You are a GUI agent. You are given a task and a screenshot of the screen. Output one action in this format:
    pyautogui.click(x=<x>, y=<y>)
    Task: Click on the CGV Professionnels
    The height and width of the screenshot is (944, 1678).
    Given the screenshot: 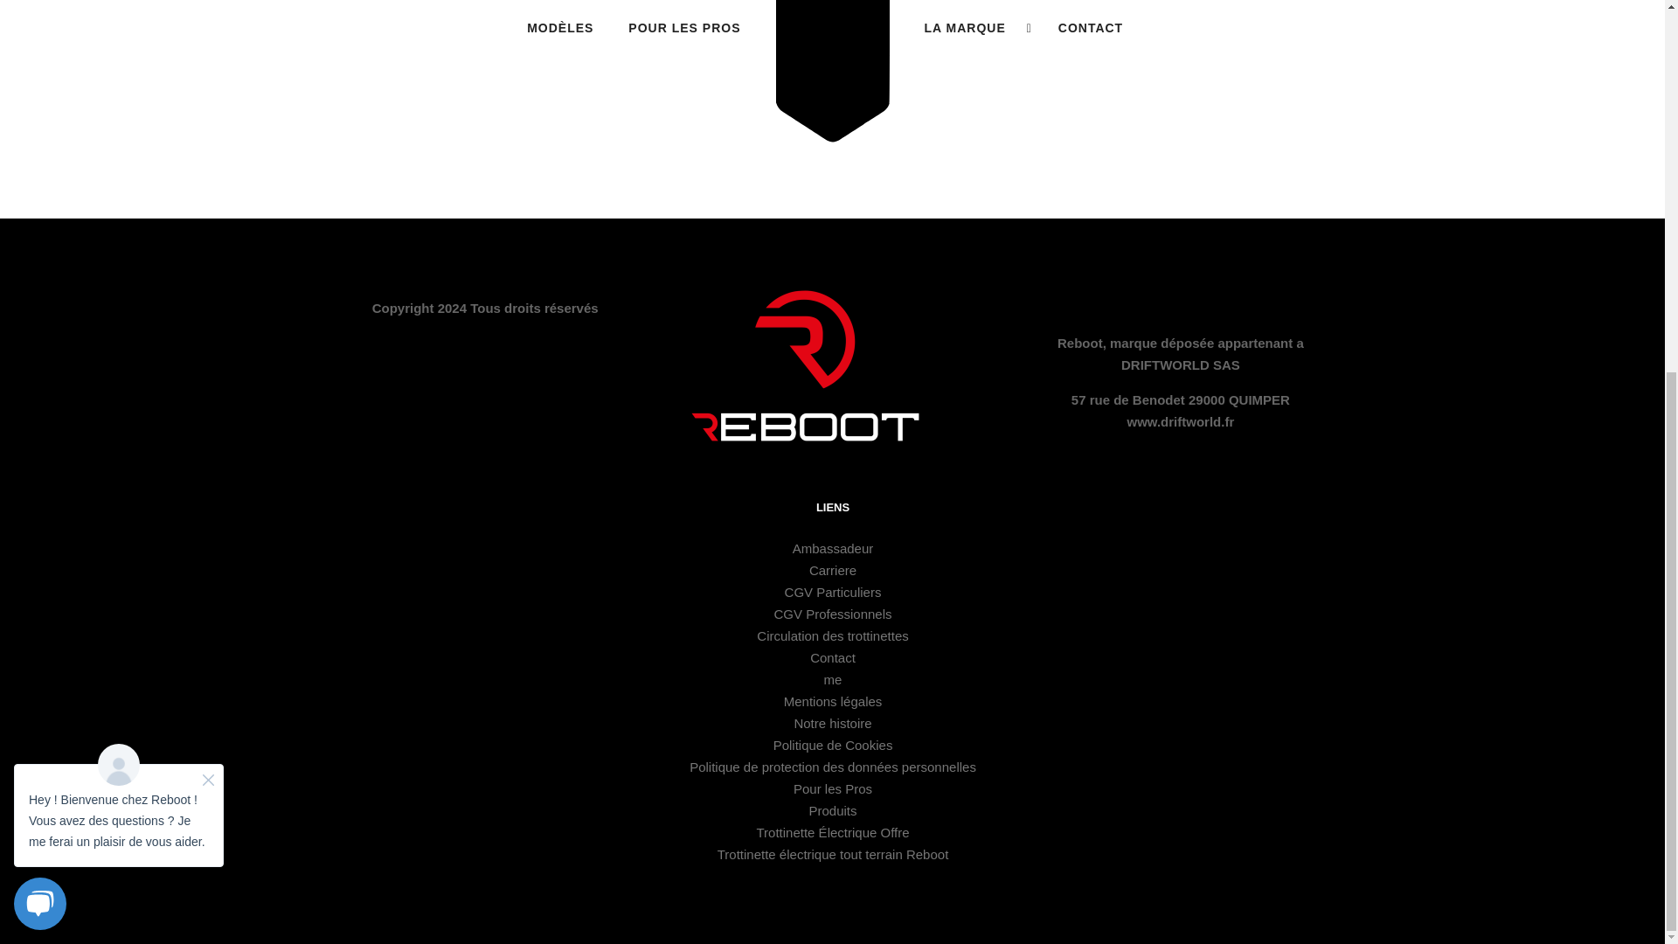 What is the action you would take?
    pyautogui.click(x=832, y=614)
    